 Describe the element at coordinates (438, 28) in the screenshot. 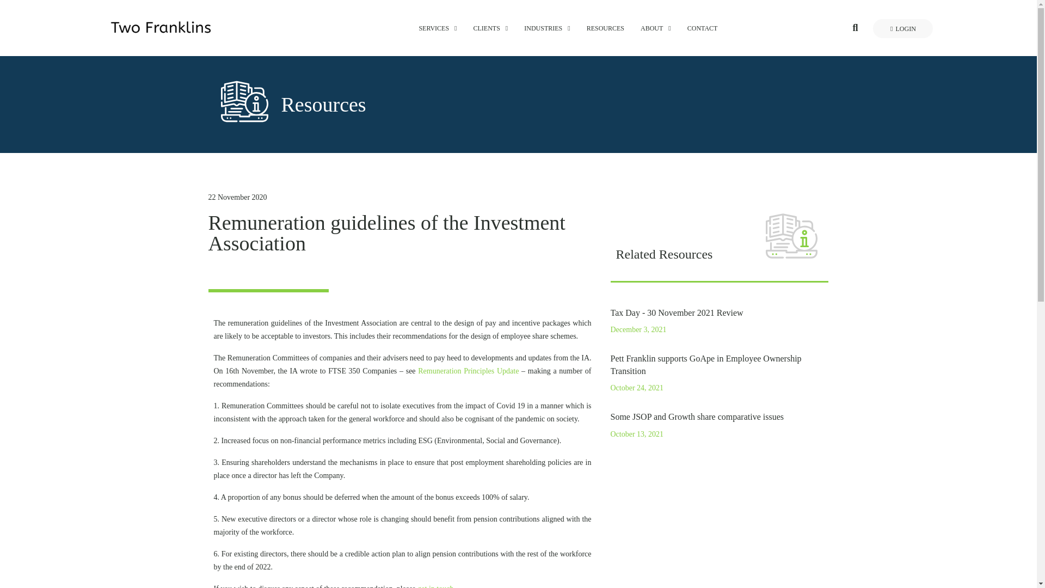

I see `SERVICES` at that location.